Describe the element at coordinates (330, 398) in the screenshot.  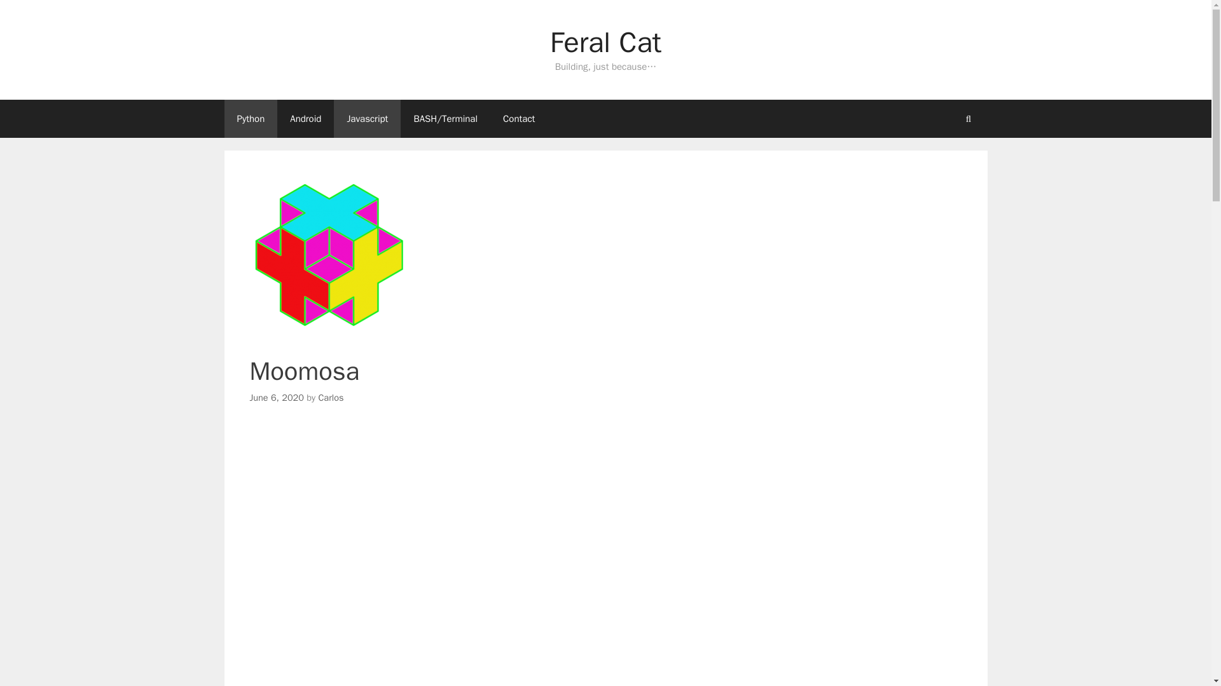
I see `Carlos` at that location.